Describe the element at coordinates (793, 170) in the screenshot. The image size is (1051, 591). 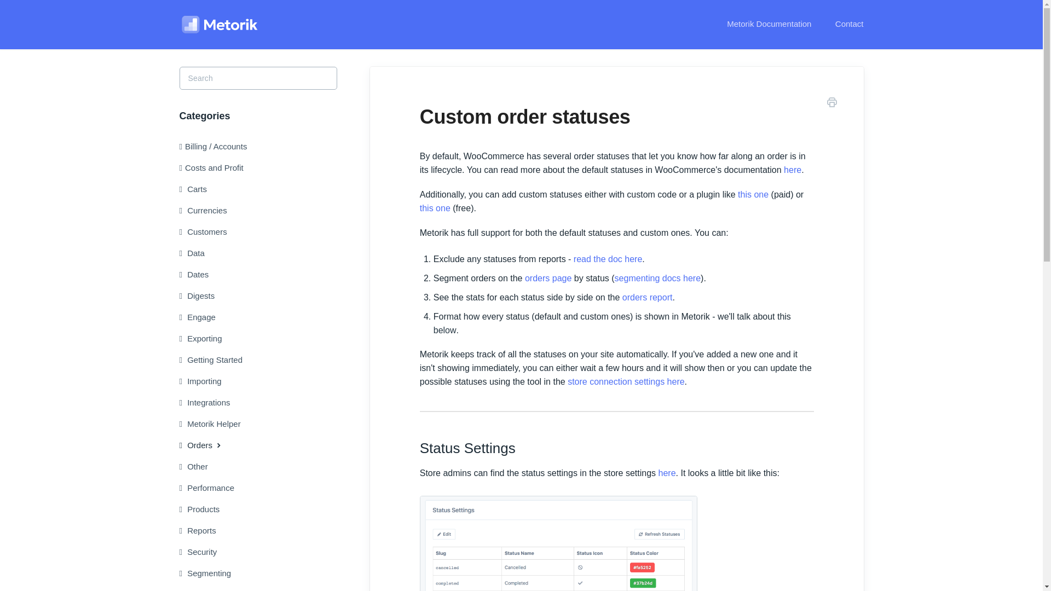
I see `here` at that location.